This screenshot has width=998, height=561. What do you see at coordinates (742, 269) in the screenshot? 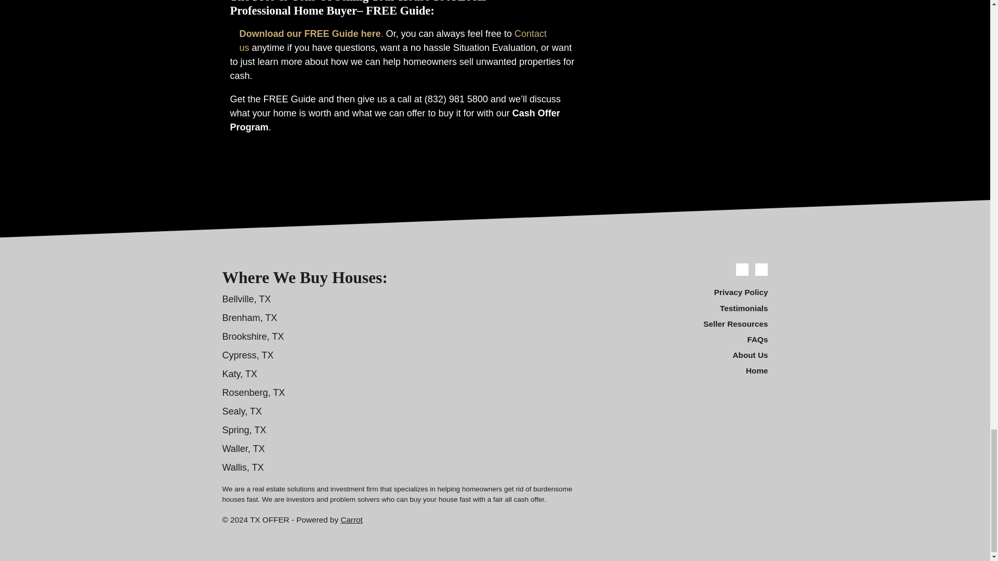
I see `Facebook` at bounding box center [742, 269].